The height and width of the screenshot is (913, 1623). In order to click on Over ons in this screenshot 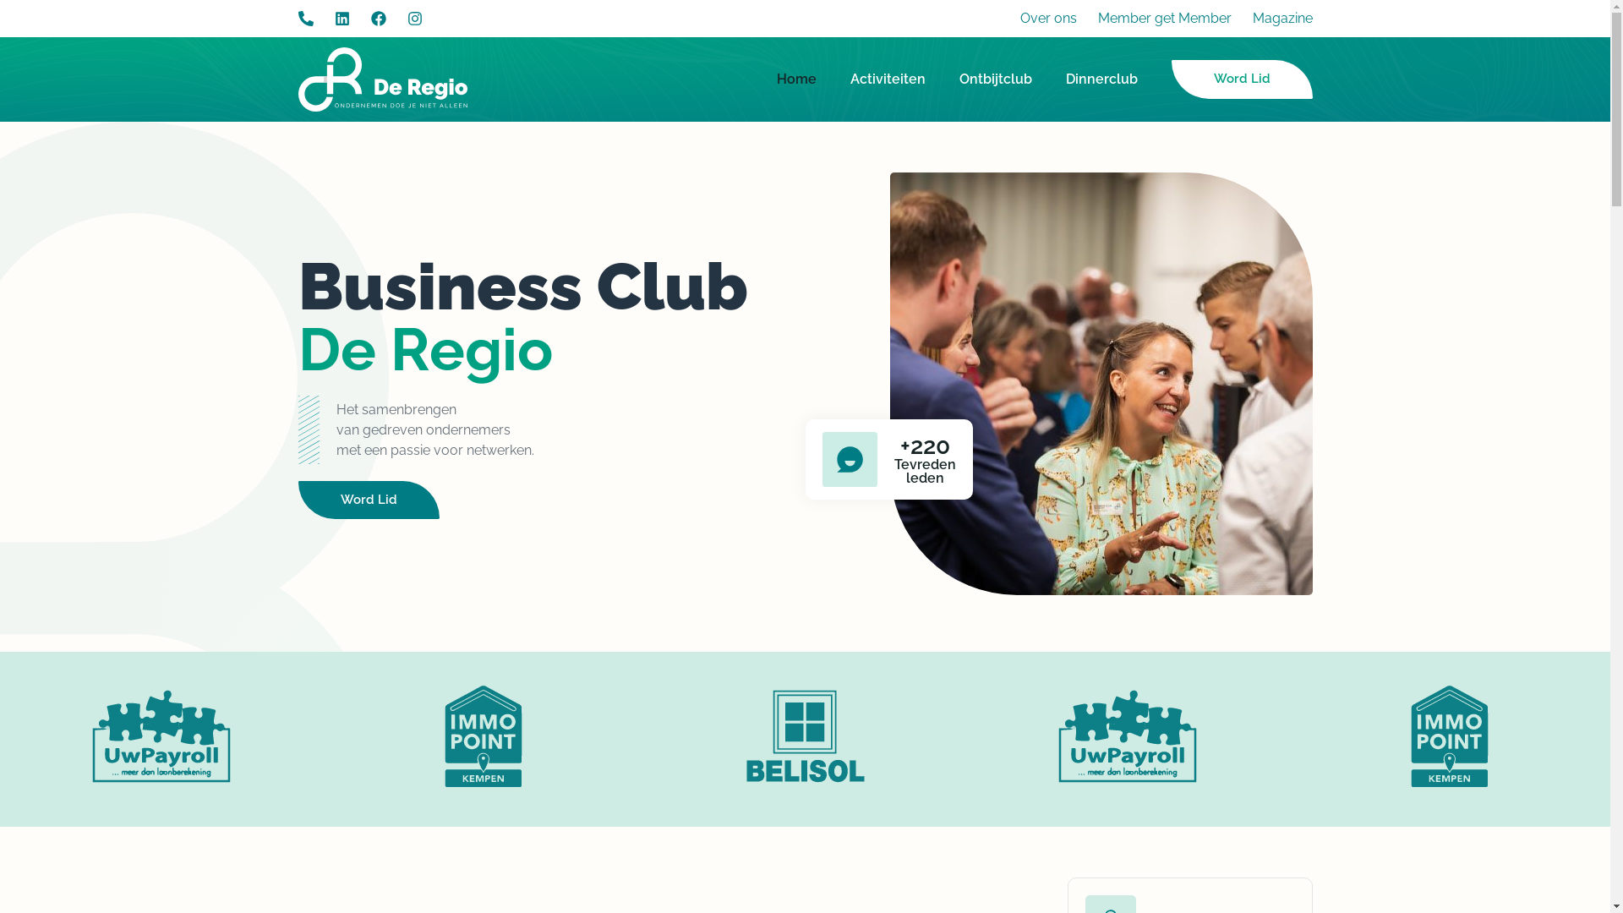, I will do `click(1048, 19)`.